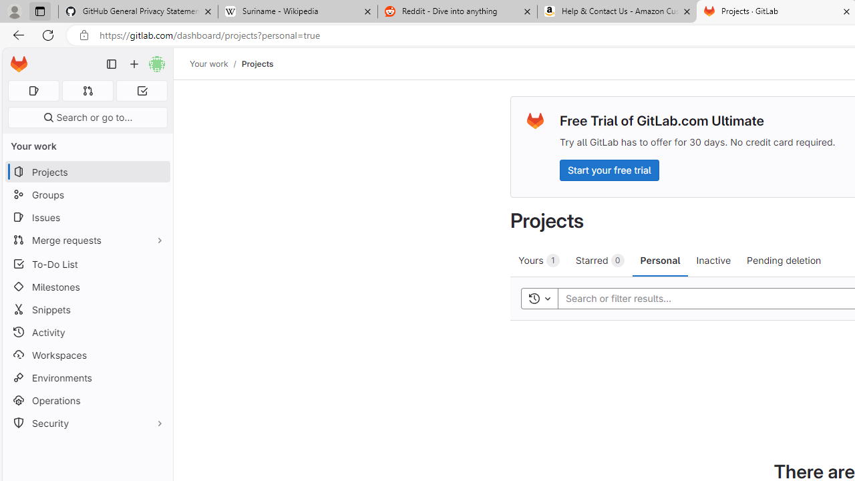 Image resolution: width=855 pixels, height=481 pixels. What do you see at coordinates (87, 310) in the screenshot?
I see `Snippets` at bounding box center [87, 310].